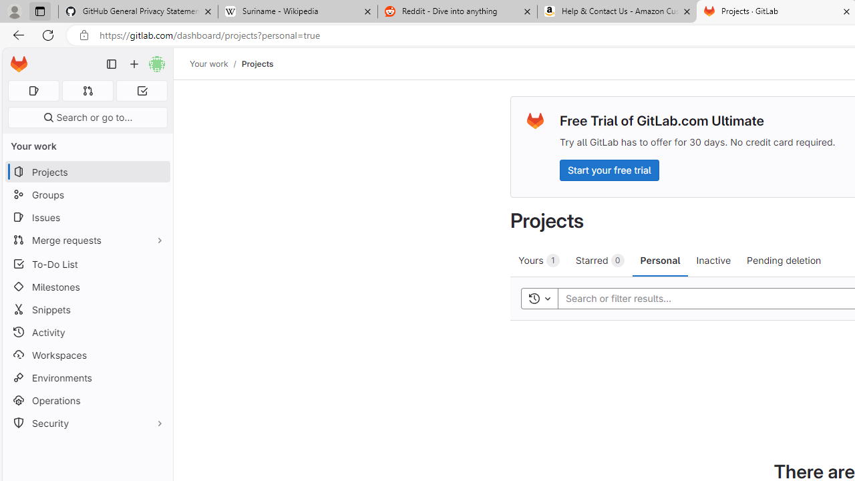 Image resolution: width=855 pixels, height=481 pixels. What do you see at coordinates (87, 310) in the screenshot?
I see `Snippets` at bounding box center [87, 310].